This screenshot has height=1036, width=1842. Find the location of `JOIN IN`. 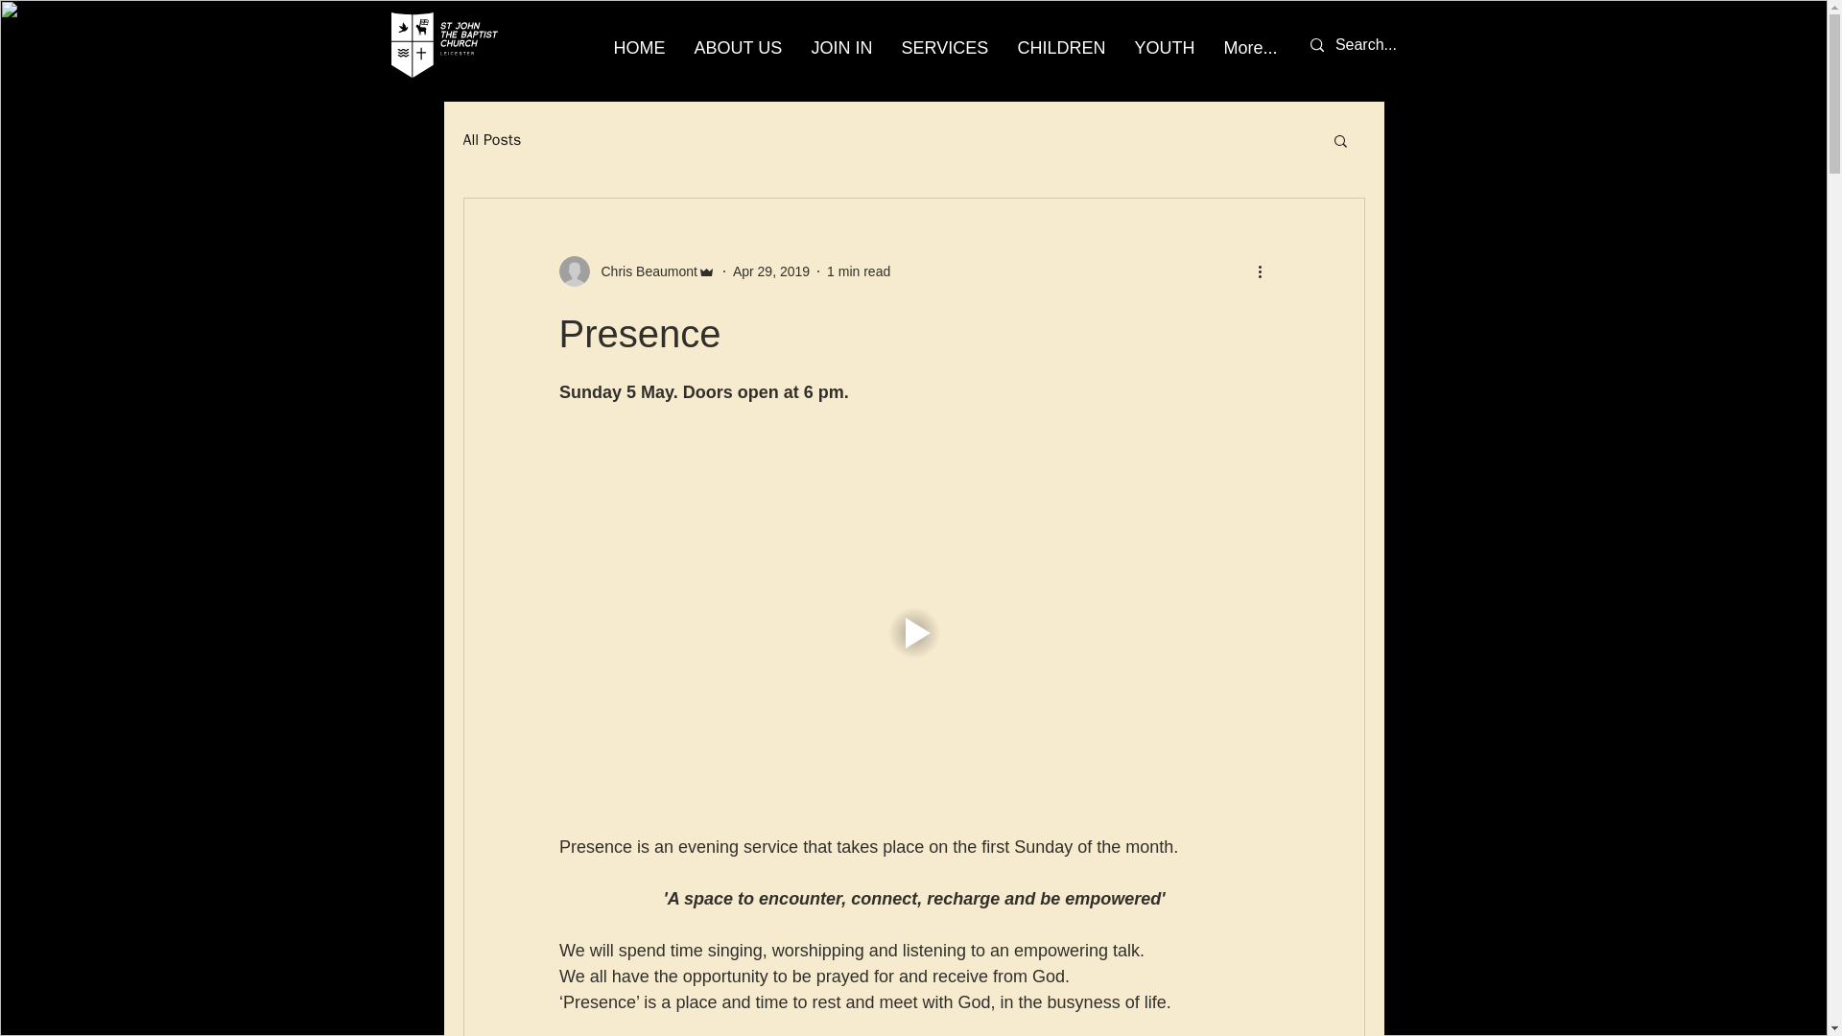

JOIN IN is located at coordinates (840, 48).